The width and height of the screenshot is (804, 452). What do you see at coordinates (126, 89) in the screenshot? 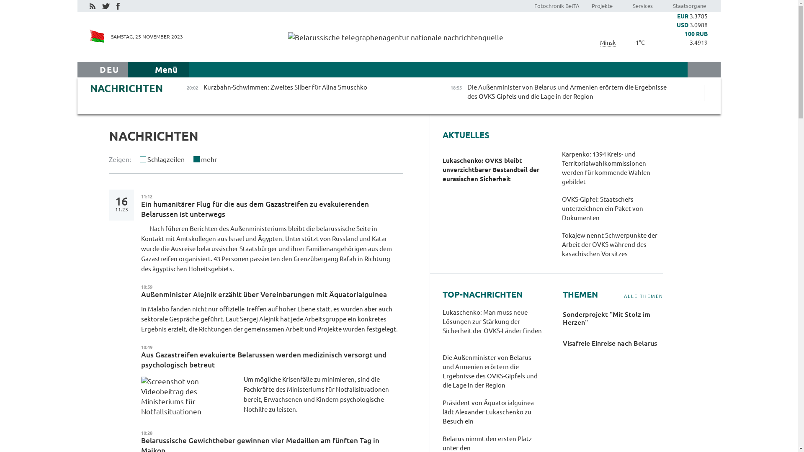
I see `NACHRICHTEN` at bounding box center [126, 89].